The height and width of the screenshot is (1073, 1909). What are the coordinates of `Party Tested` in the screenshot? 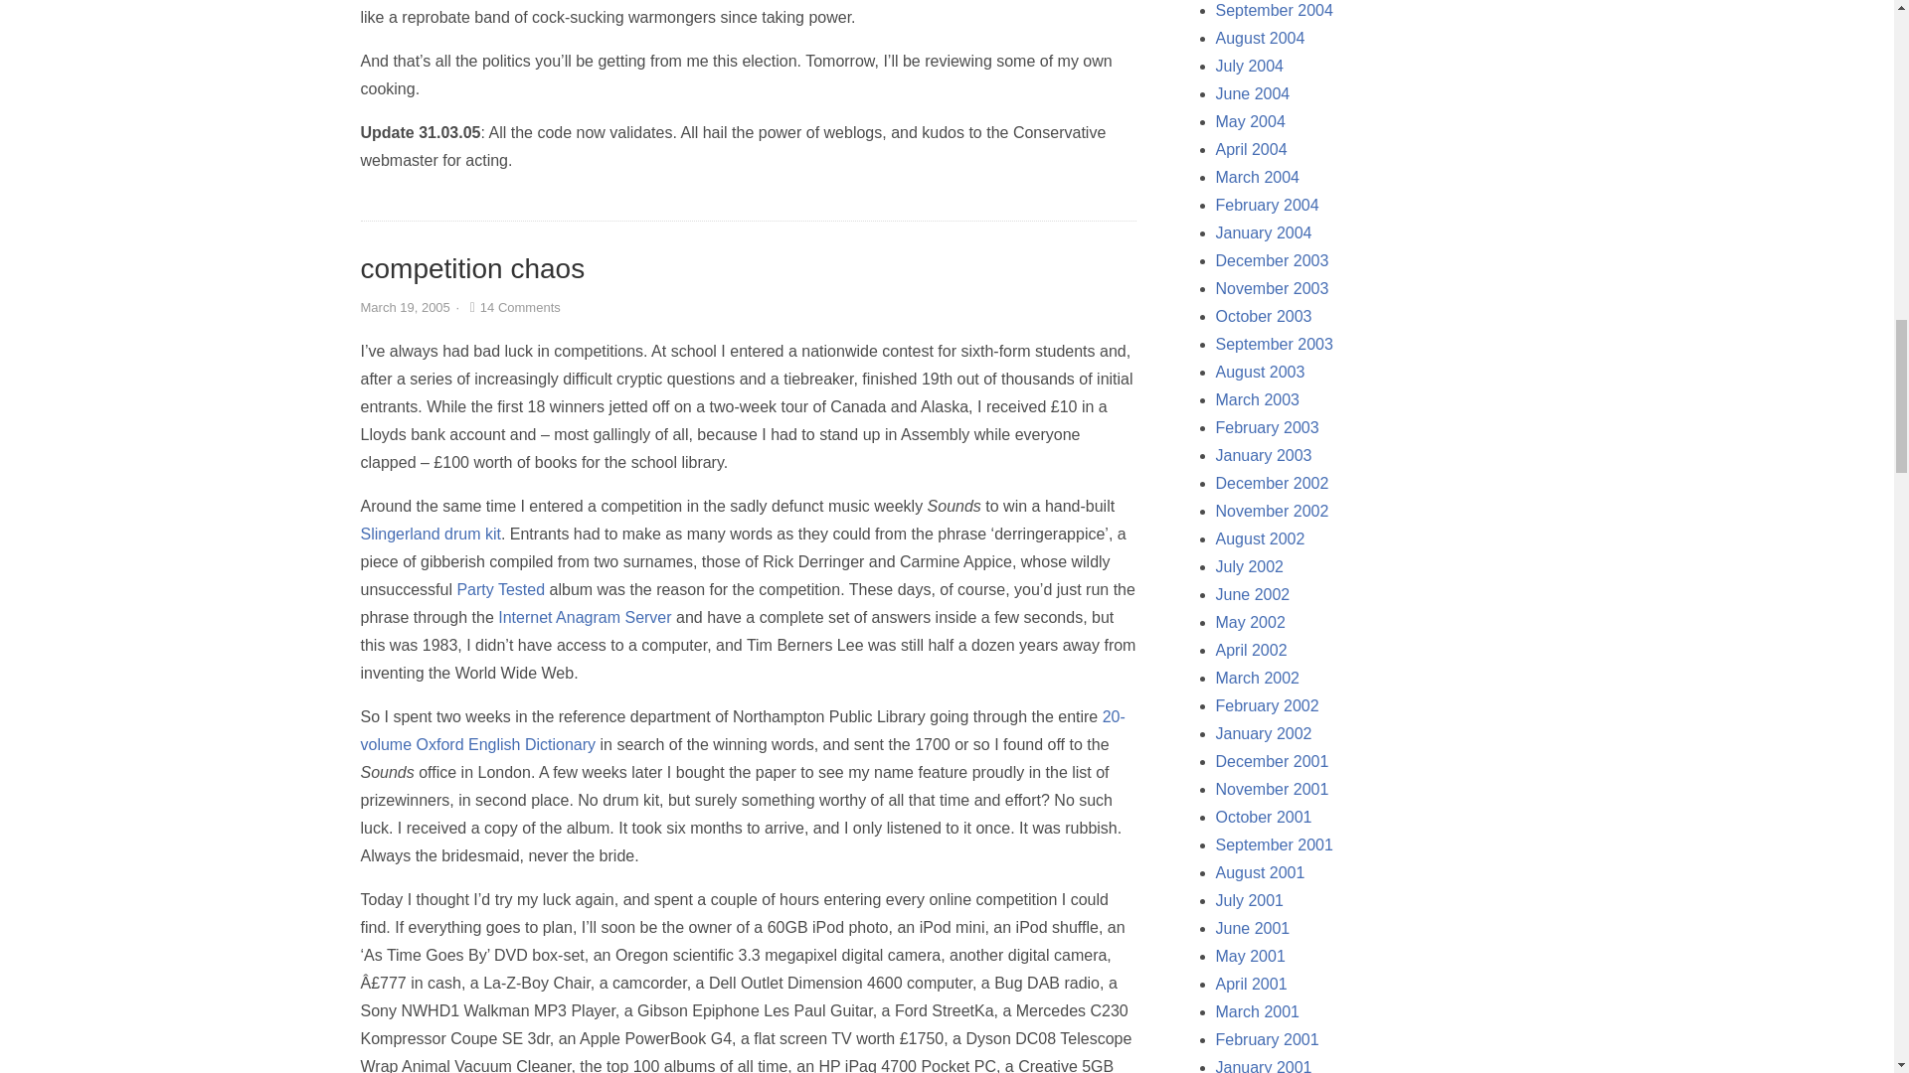 It's located at (499, 589).